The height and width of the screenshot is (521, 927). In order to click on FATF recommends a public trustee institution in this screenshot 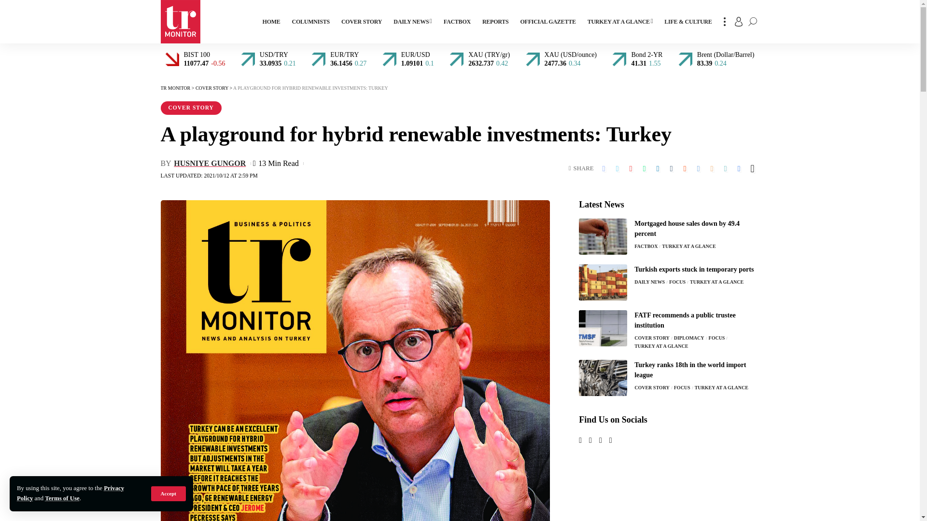, I will do `click(603, 328)`.